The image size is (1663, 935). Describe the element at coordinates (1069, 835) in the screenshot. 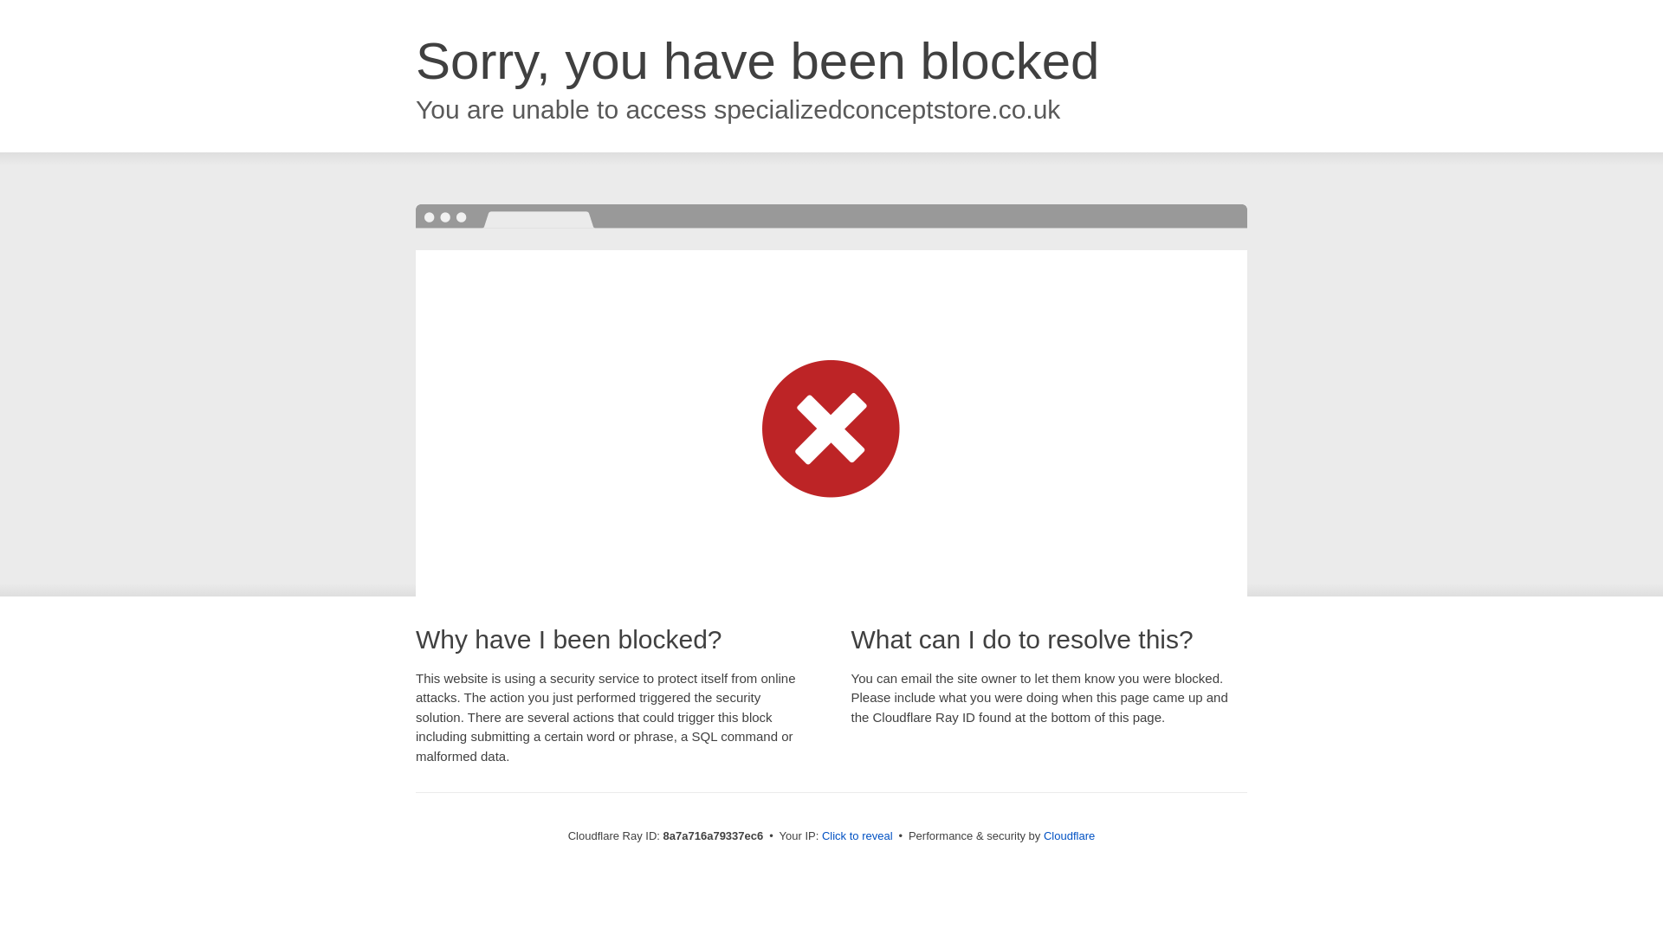

I see `Cloudflare` at that location.